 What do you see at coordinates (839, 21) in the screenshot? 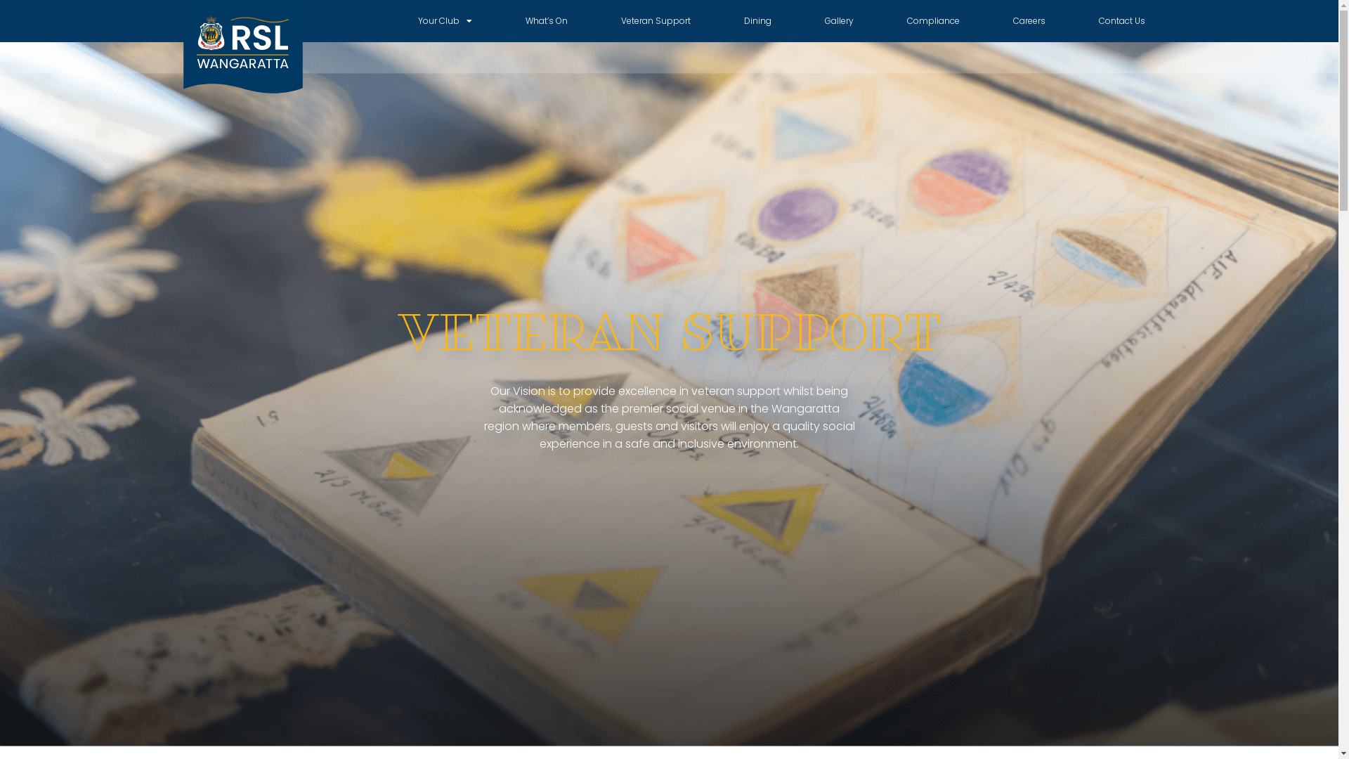
I see `Gallery` at bounding box center [839, 21].